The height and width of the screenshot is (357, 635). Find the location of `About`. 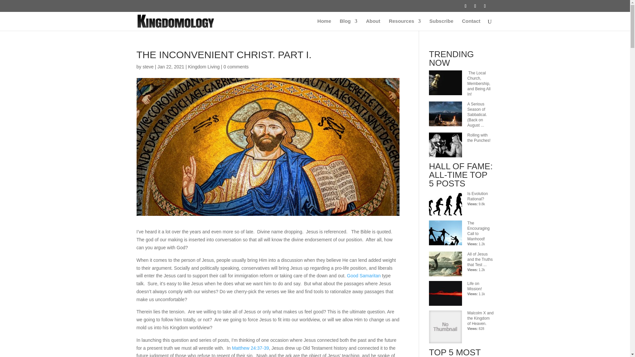

About is located at coordinates (372, 24).